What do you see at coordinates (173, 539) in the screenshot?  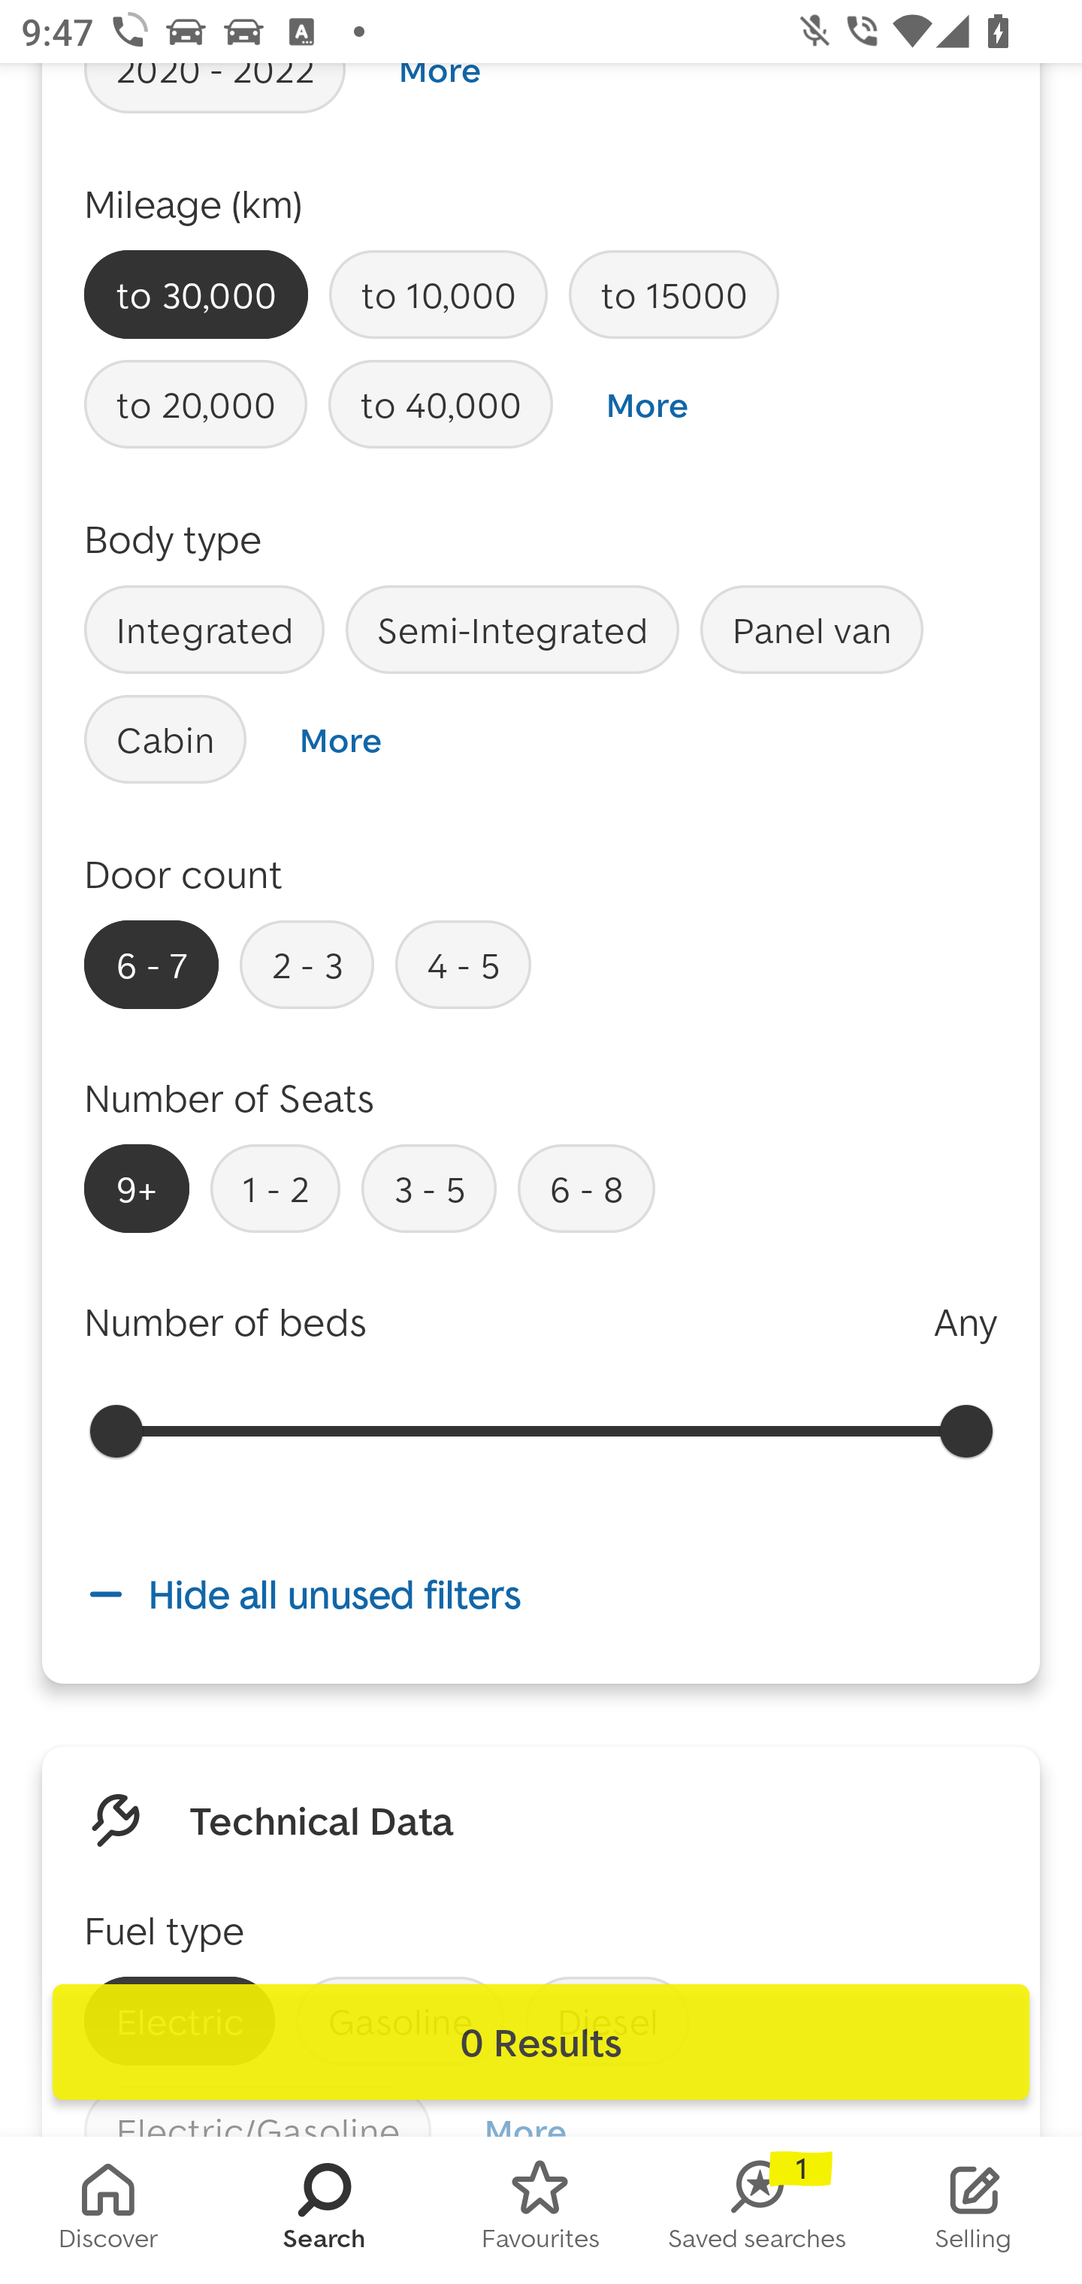 I see `Body type` at bounding box center [173, 539].